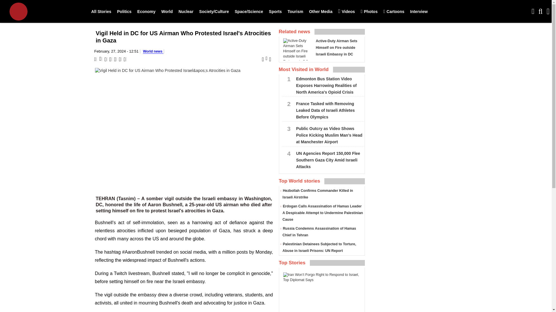 This screenshot has width=556, height=312. I want to click on Economy, so click(147, 12).